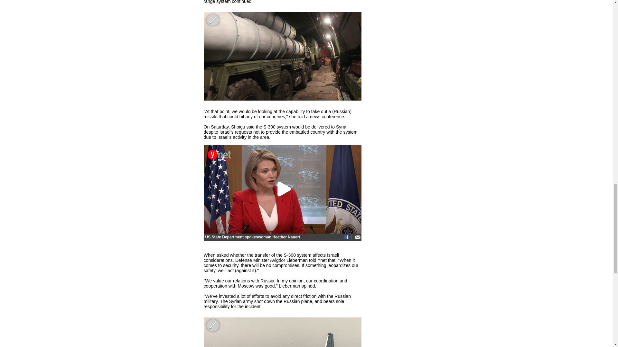 This screenshot has height=347, width=618. Describe the element at coordinates (356, 237) in the screenshot. I see `share` at that location.